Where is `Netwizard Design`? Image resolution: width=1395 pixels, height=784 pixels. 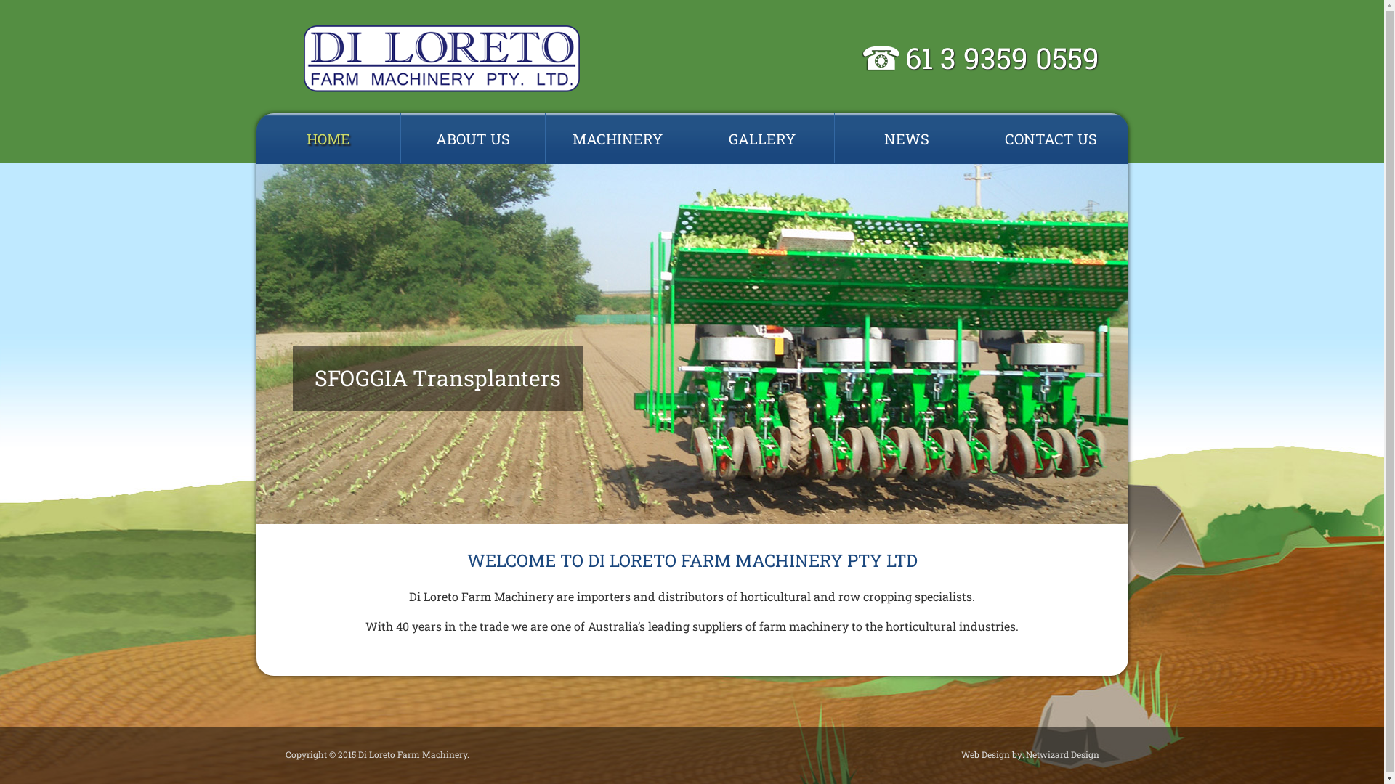
Netwizard Design is located at coordinates (1062, 754).